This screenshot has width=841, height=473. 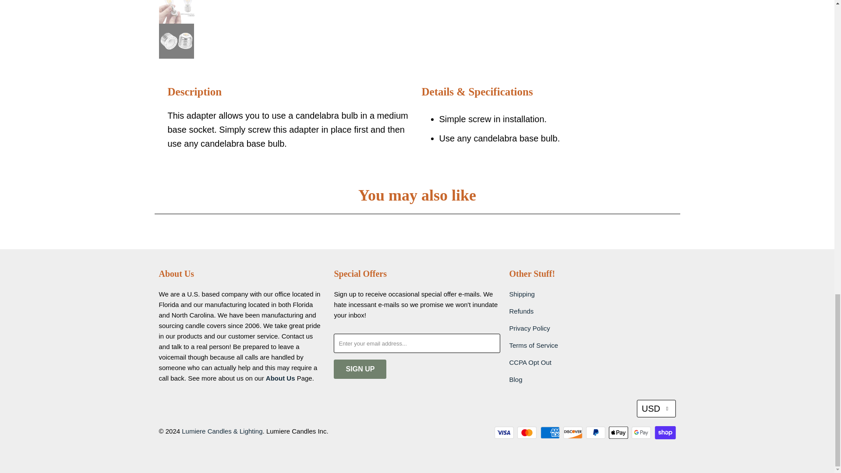 What do you see at coordinates (505, 433) in the screenshot?
I see `Visa` at bounding box center [505, 433].